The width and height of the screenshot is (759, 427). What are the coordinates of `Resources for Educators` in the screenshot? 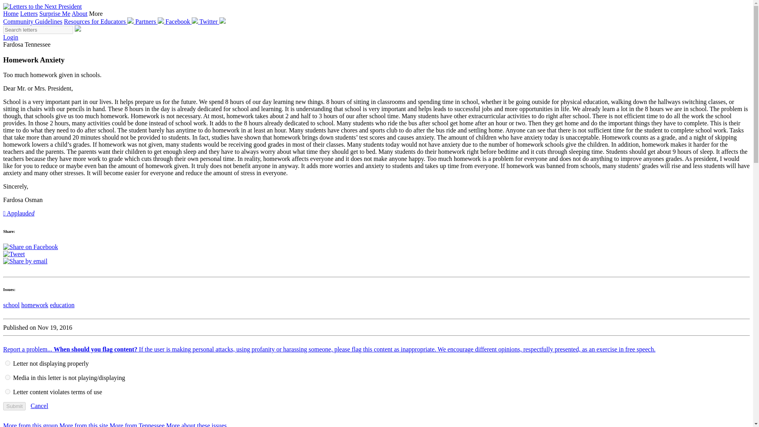 It's located at (99, 21).